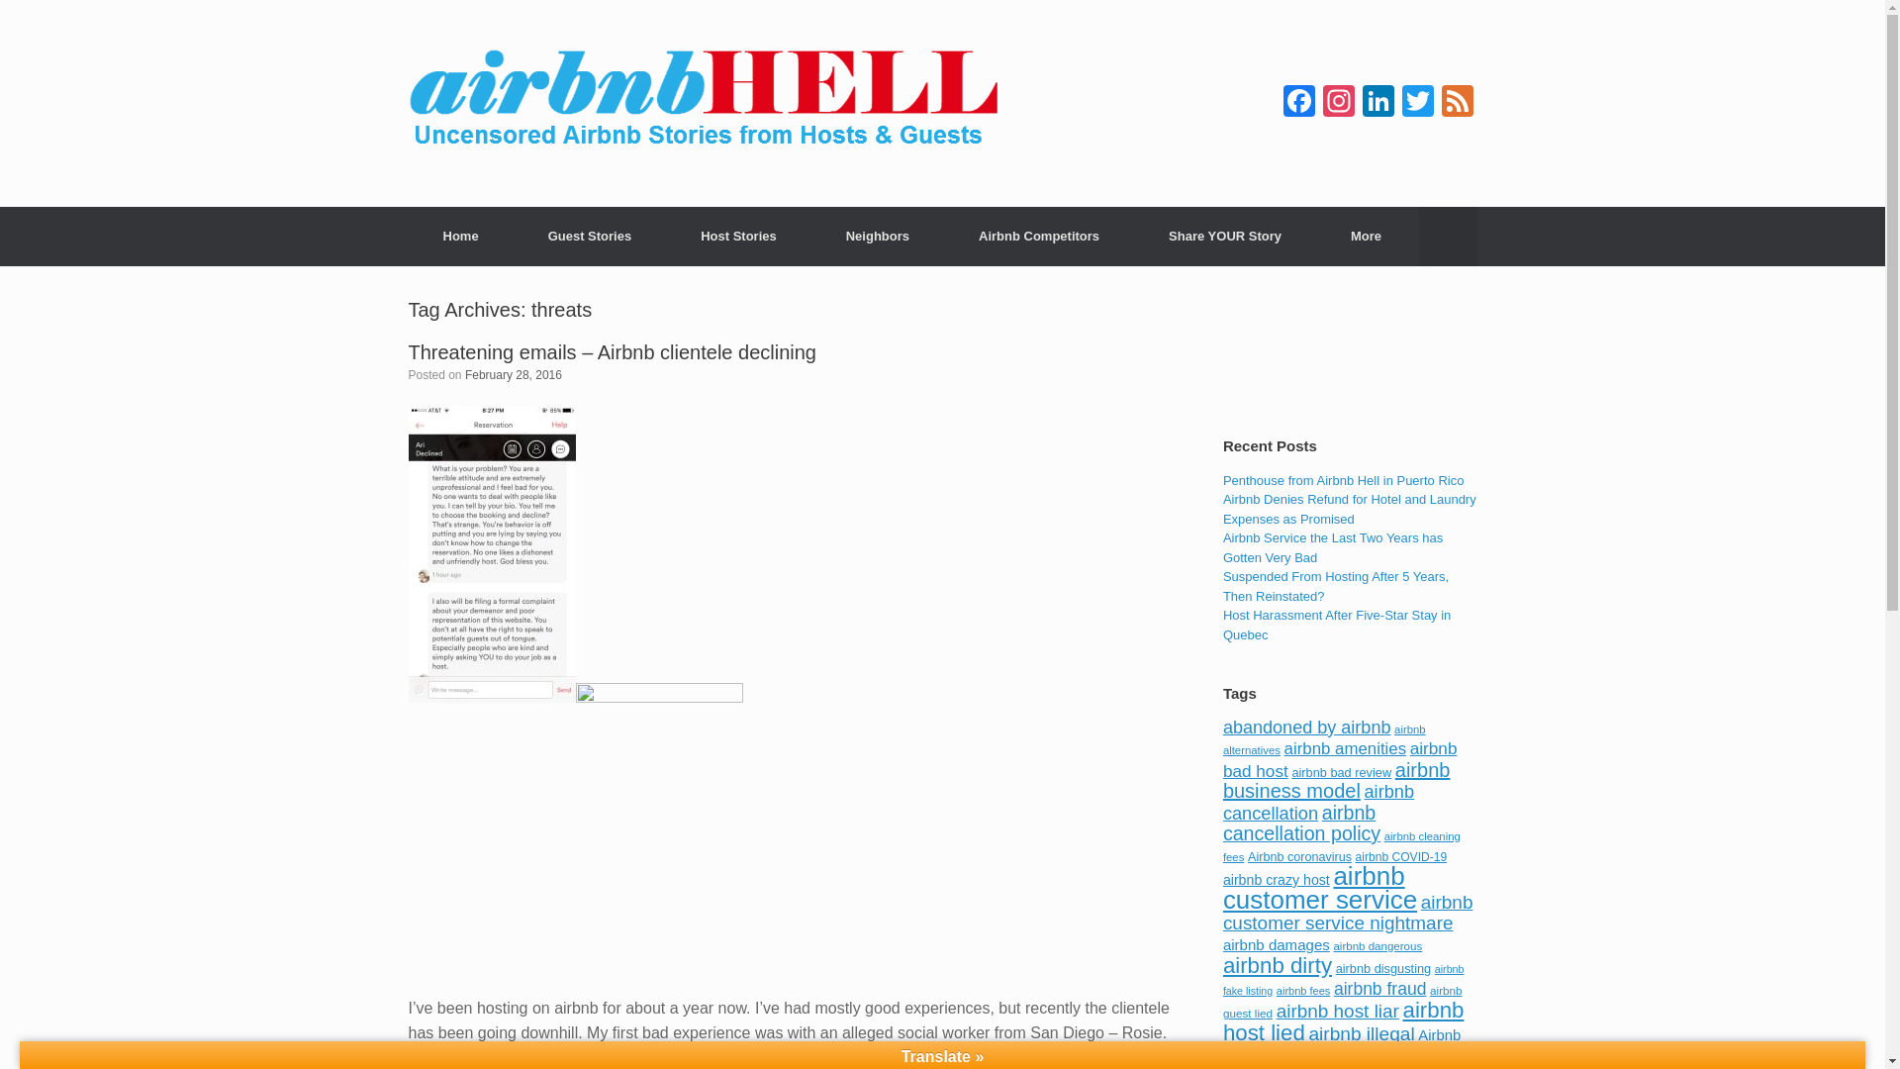  Describe the element at coordinates (1039, 236) in the screenshot. I see `Airbnb Competitors` at that location.